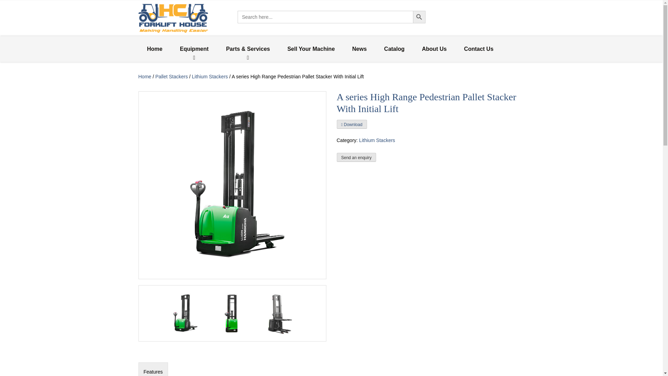  What do you see at coordinates (210, 76) in the screenshot?
I see `Lithium Stackers` at bounding box center [210, 76].